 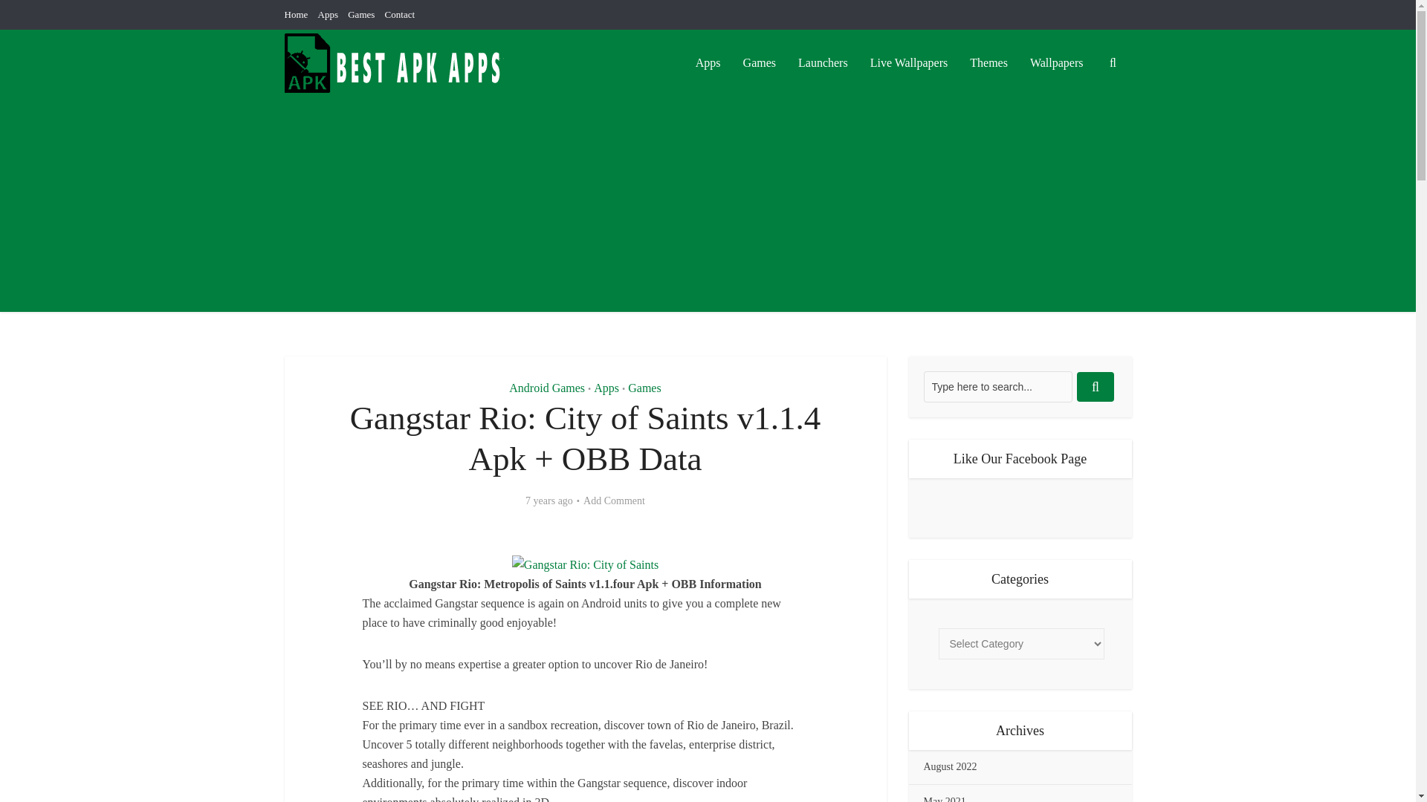 I want to click on Launchers, so click(x=823, y=62).